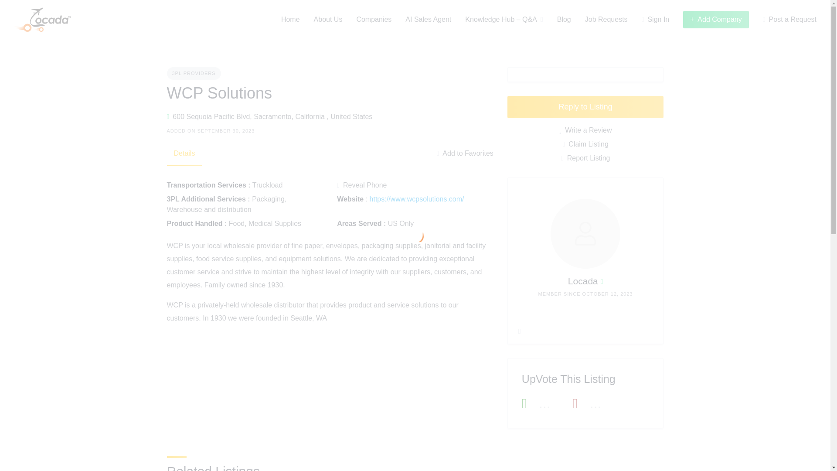  Describe the element at coordinates (362, 185) in the screenshot. I see `Reveal Phone` at that location.